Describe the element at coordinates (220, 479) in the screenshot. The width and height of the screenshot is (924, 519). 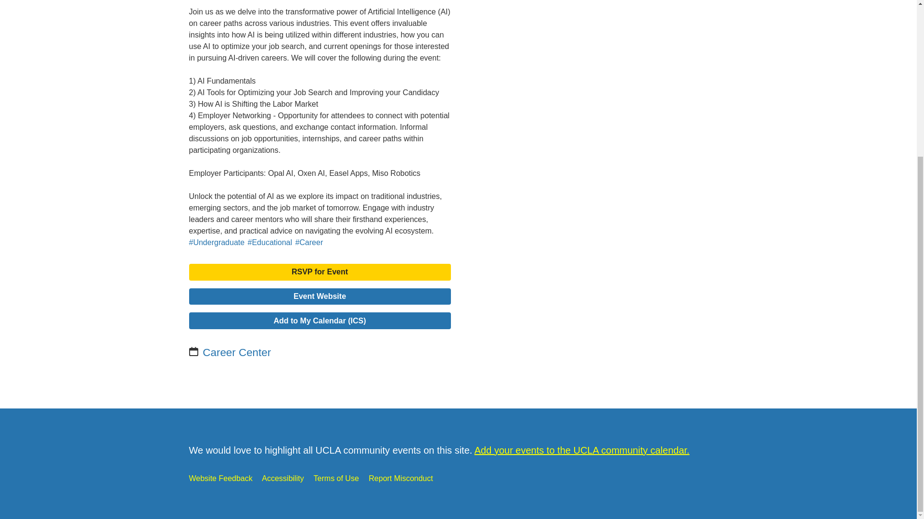
I see `Website Feedback` at that location.